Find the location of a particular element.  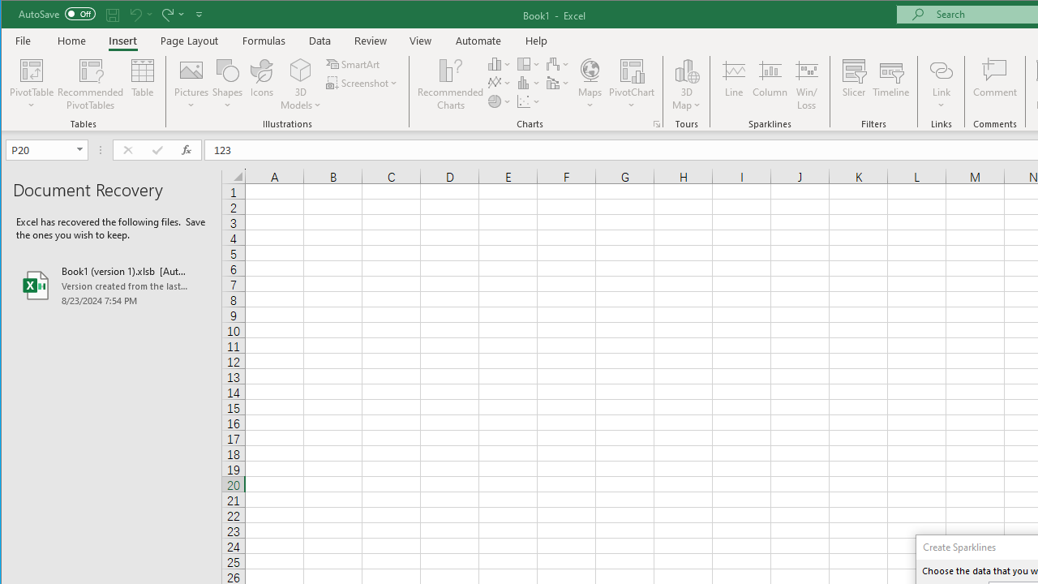

Icons is located at coordinates (262, 84).